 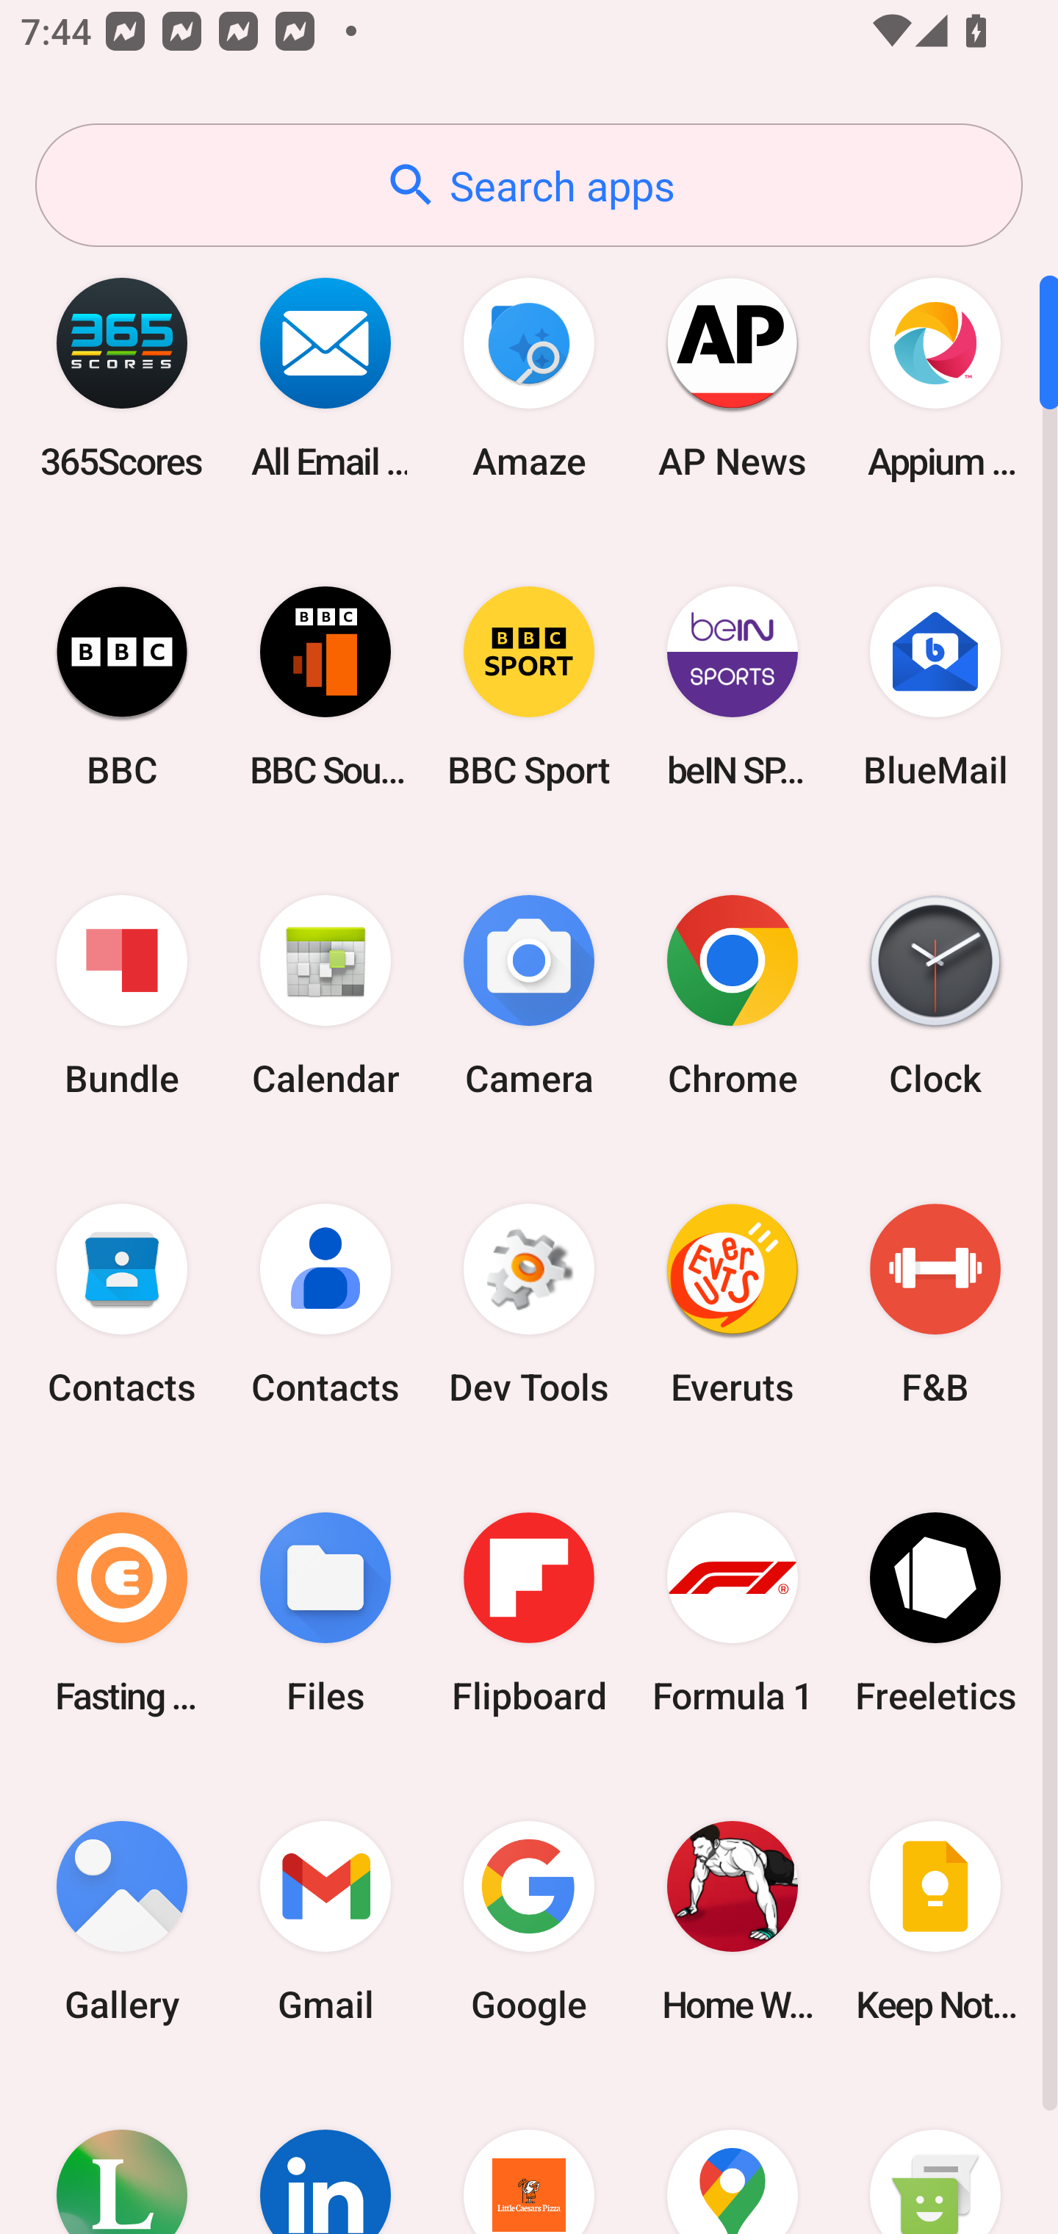 I want to click on Messaging, so click(x=935, y=2155).